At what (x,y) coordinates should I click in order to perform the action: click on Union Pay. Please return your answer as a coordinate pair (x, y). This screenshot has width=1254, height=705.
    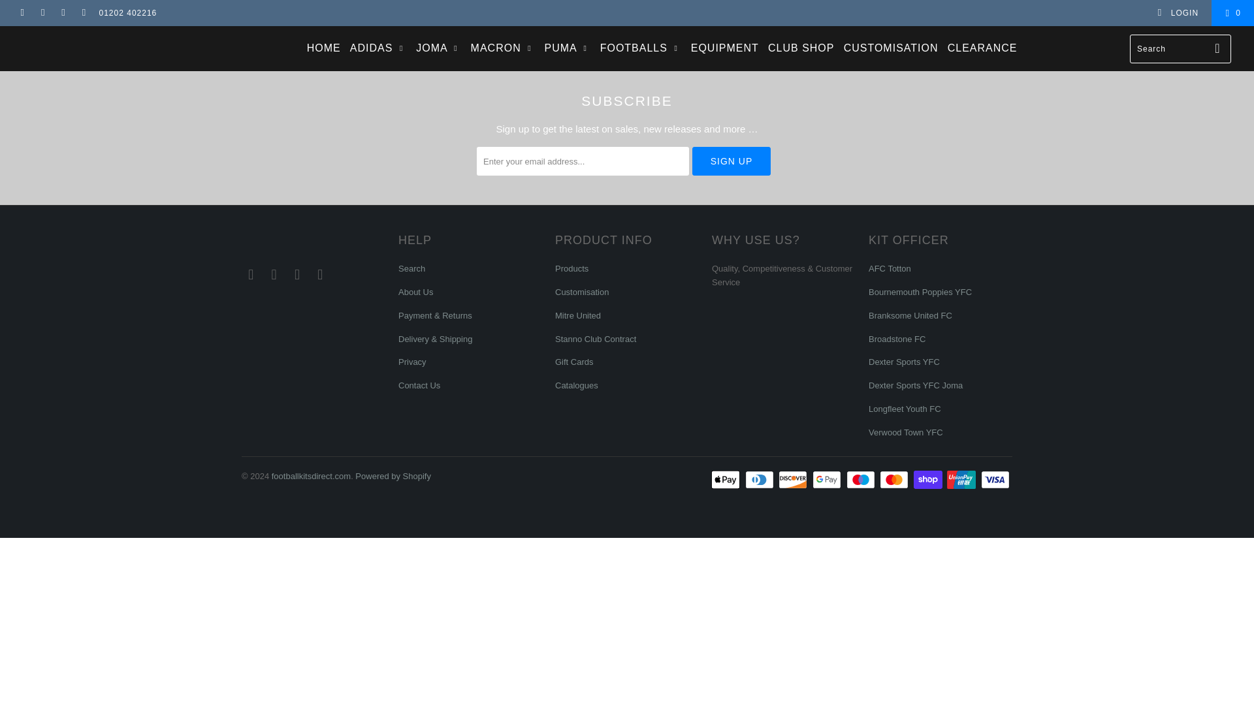
    Looking at the image, I should click on (962, 479).